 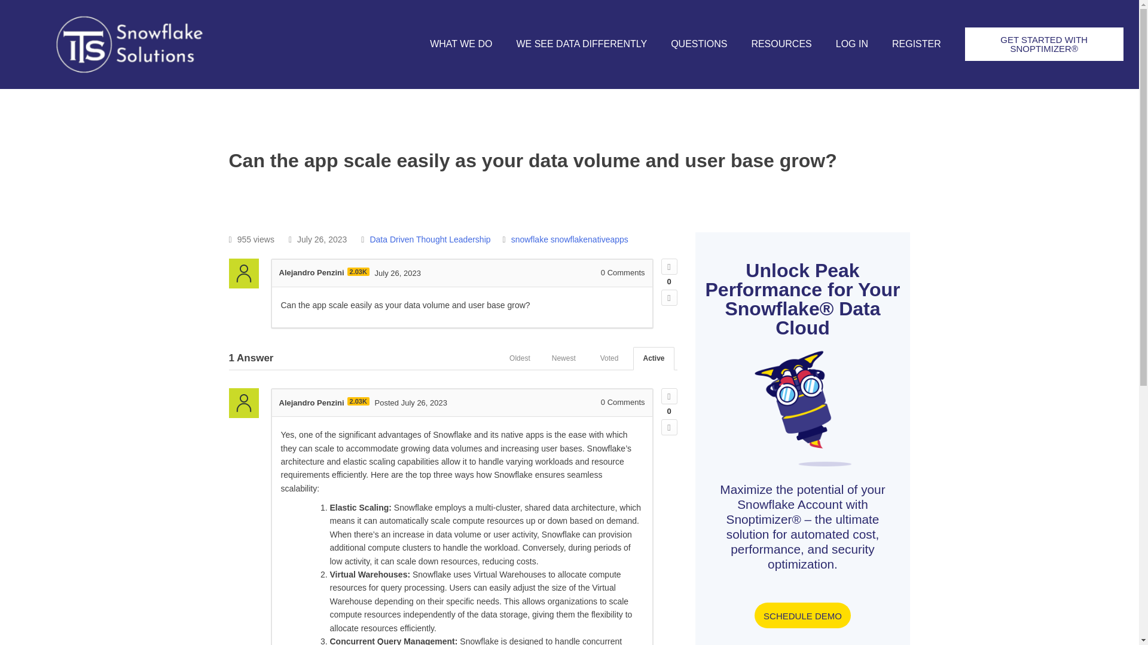 What do you see at coordinates (609, 358) in the screenshot?
I see `Voted` at bounding box center [609, 358].